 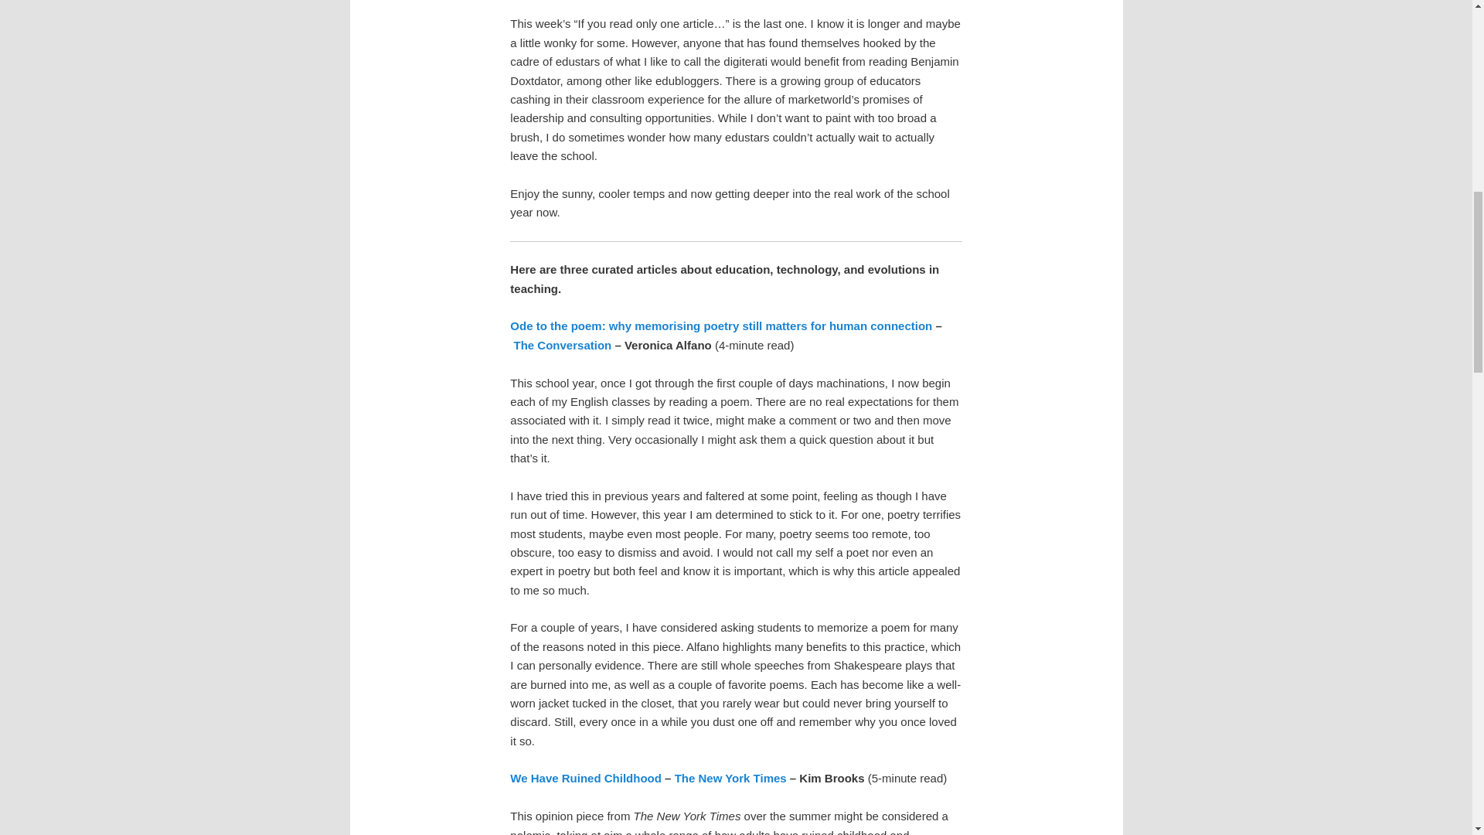 I want to click on The New York Times, so click(x=730, y=778).